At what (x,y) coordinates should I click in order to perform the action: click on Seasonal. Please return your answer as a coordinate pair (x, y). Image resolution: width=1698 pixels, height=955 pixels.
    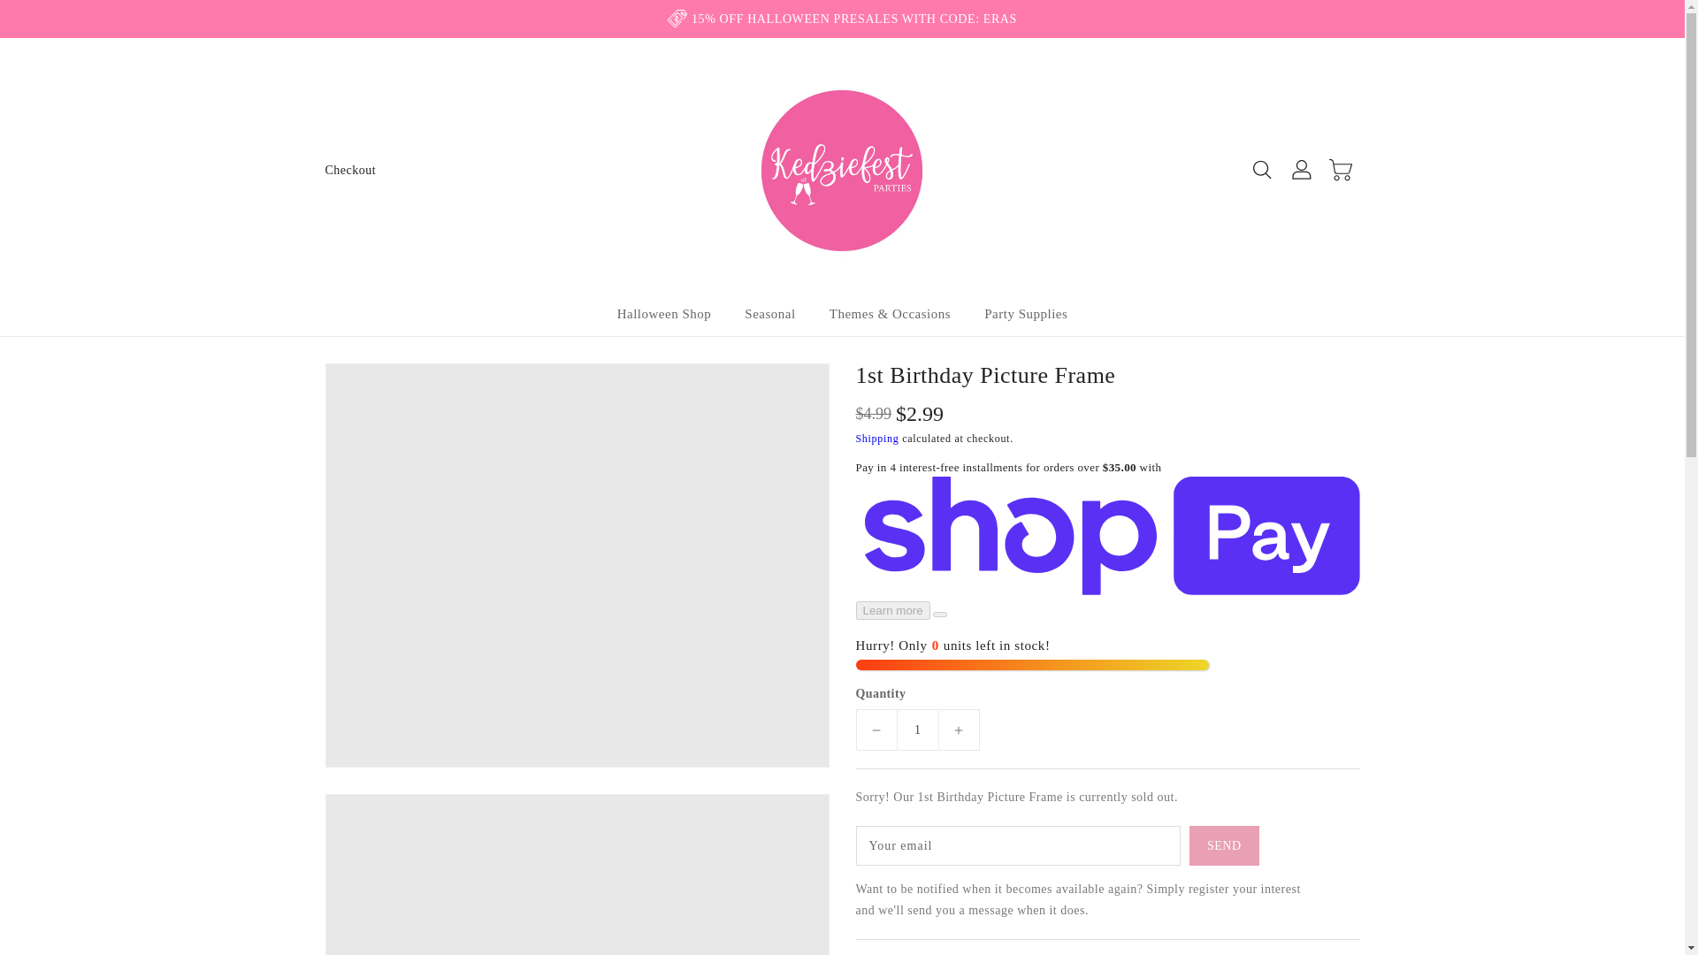
    Looking at the image, I should click on (769, 314).